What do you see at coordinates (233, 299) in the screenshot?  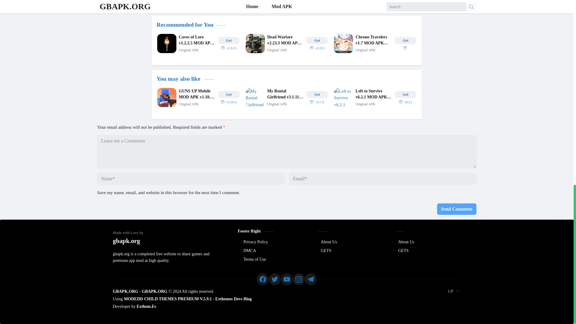 I see `Exthemes Devs Blog` at bounding box center [233, 299].